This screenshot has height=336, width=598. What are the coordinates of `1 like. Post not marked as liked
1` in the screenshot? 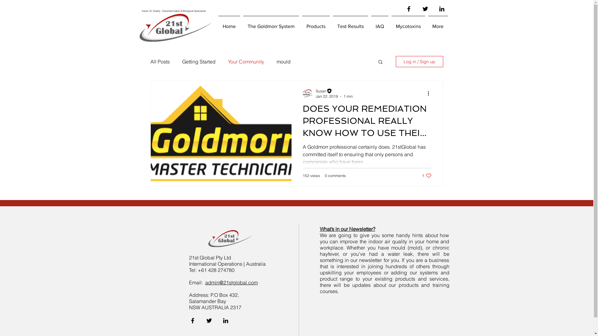 It's located at (427, 175).